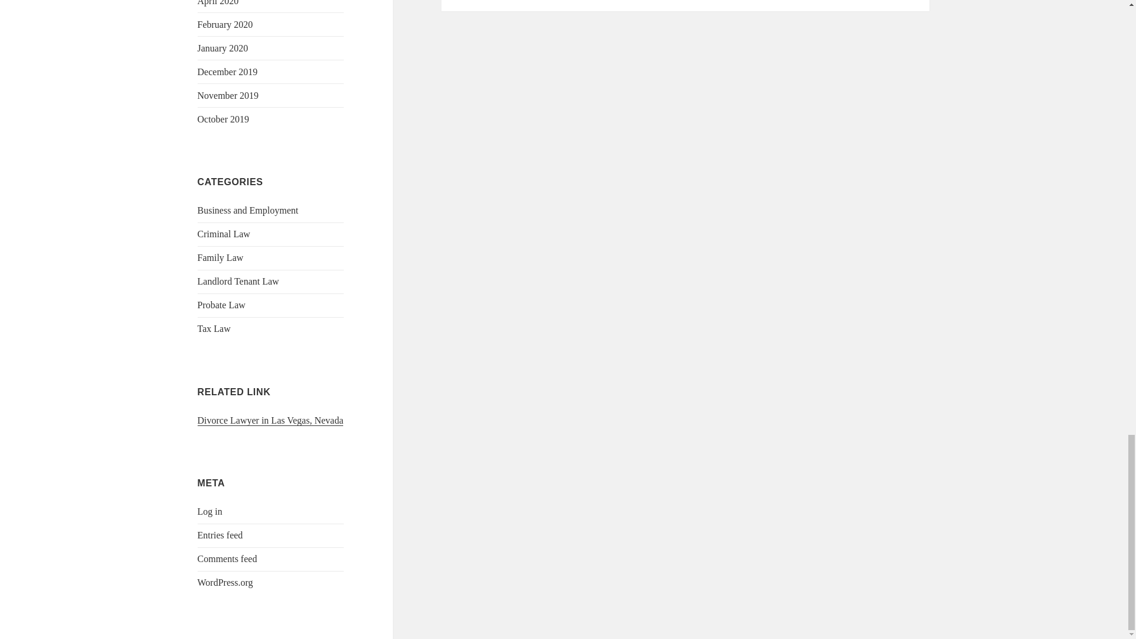  I want to click on April 2020, so click(218, 2).